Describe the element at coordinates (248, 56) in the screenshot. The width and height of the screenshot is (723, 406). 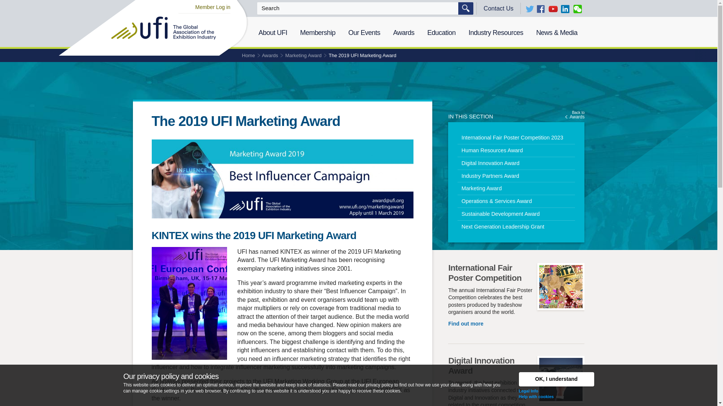
I see `Home` at that location.